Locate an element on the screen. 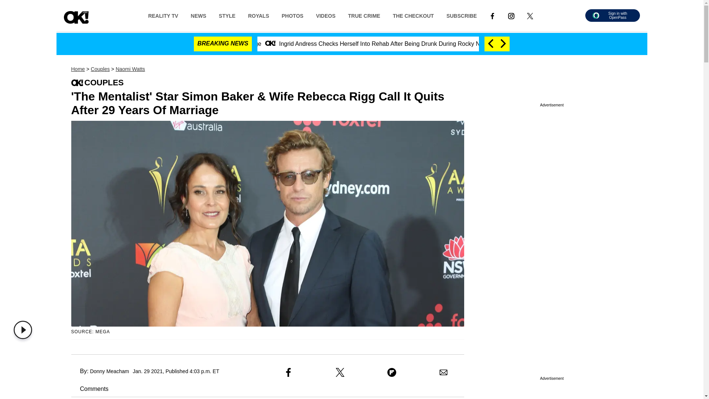  LINK TO FACEBOOK is located at coordinates (492, 16).